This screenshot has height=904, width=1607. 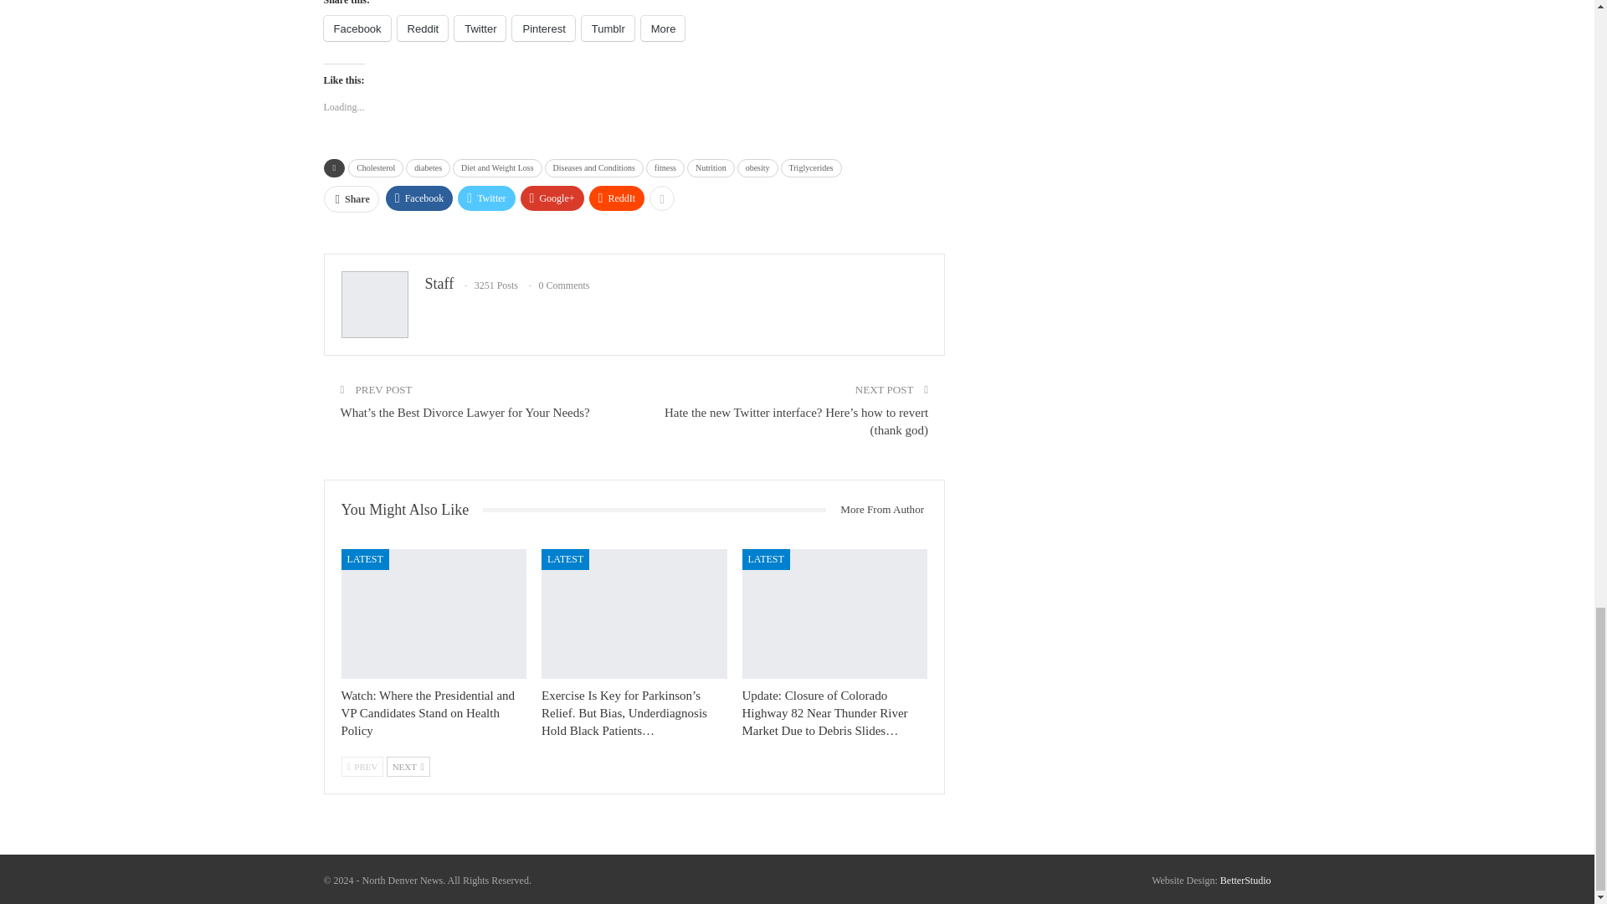 What do you see at coordinates (480, 28) in the screenshot?
I see `Twitter` at bounding box center [480, 28].